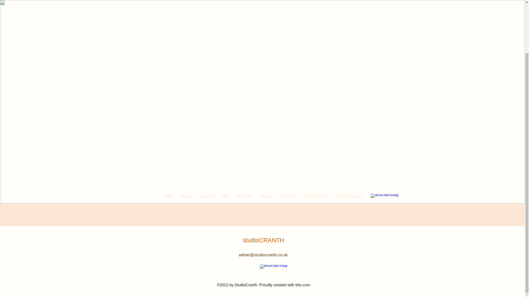 Image resolution: width=529 pixels, height=297 pixels. Describe the element at coordinates (266, 135) in the screenshot. I see `Contact` at that location.